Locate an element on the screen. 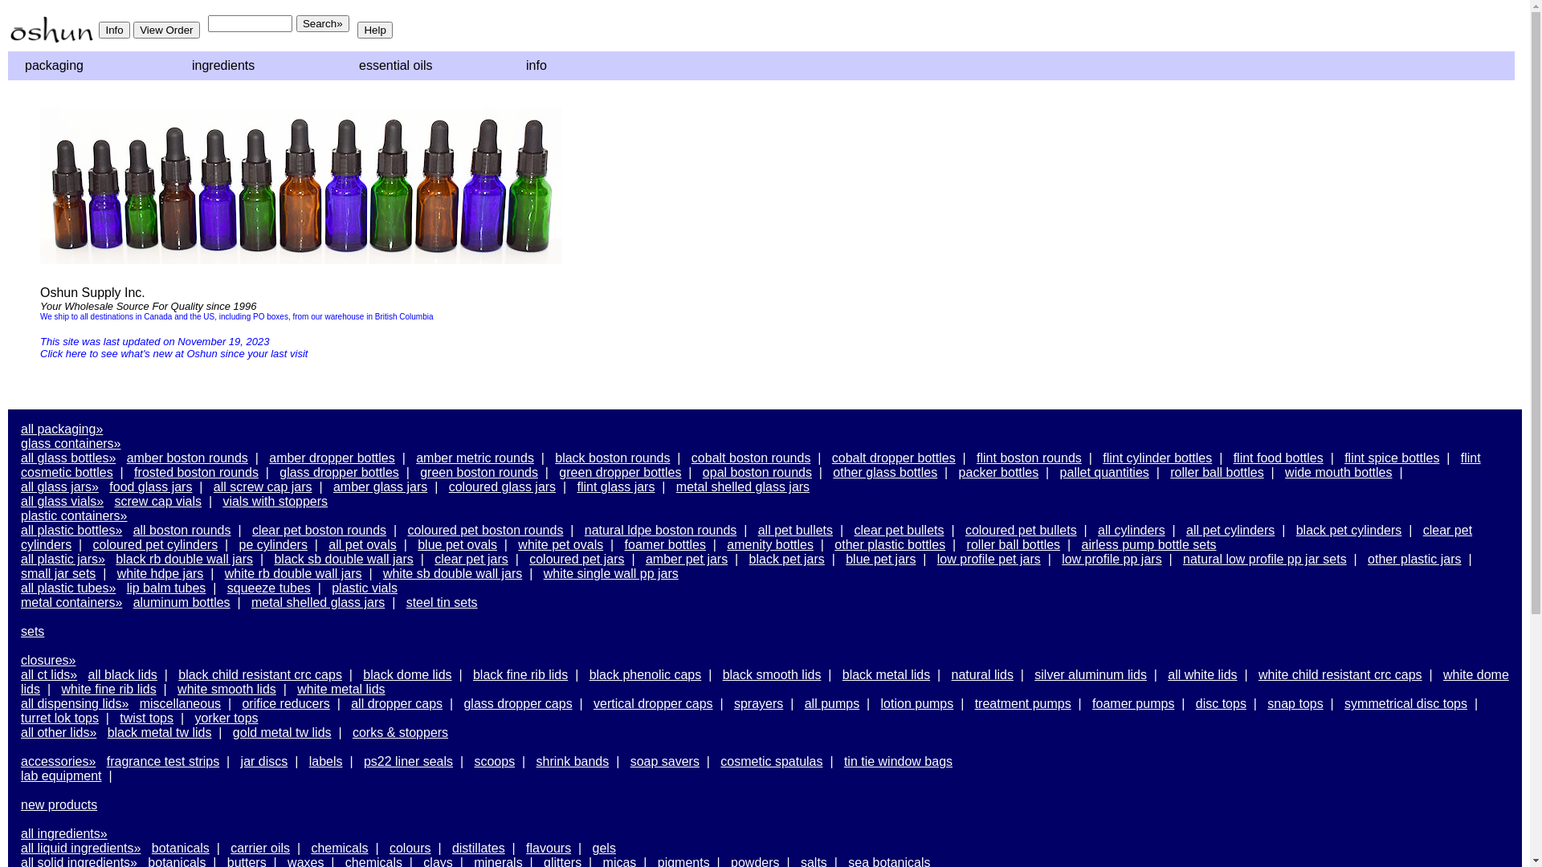 The image size is (1542, 867). clear pet boston rounds is located at coordinates (320, 530).